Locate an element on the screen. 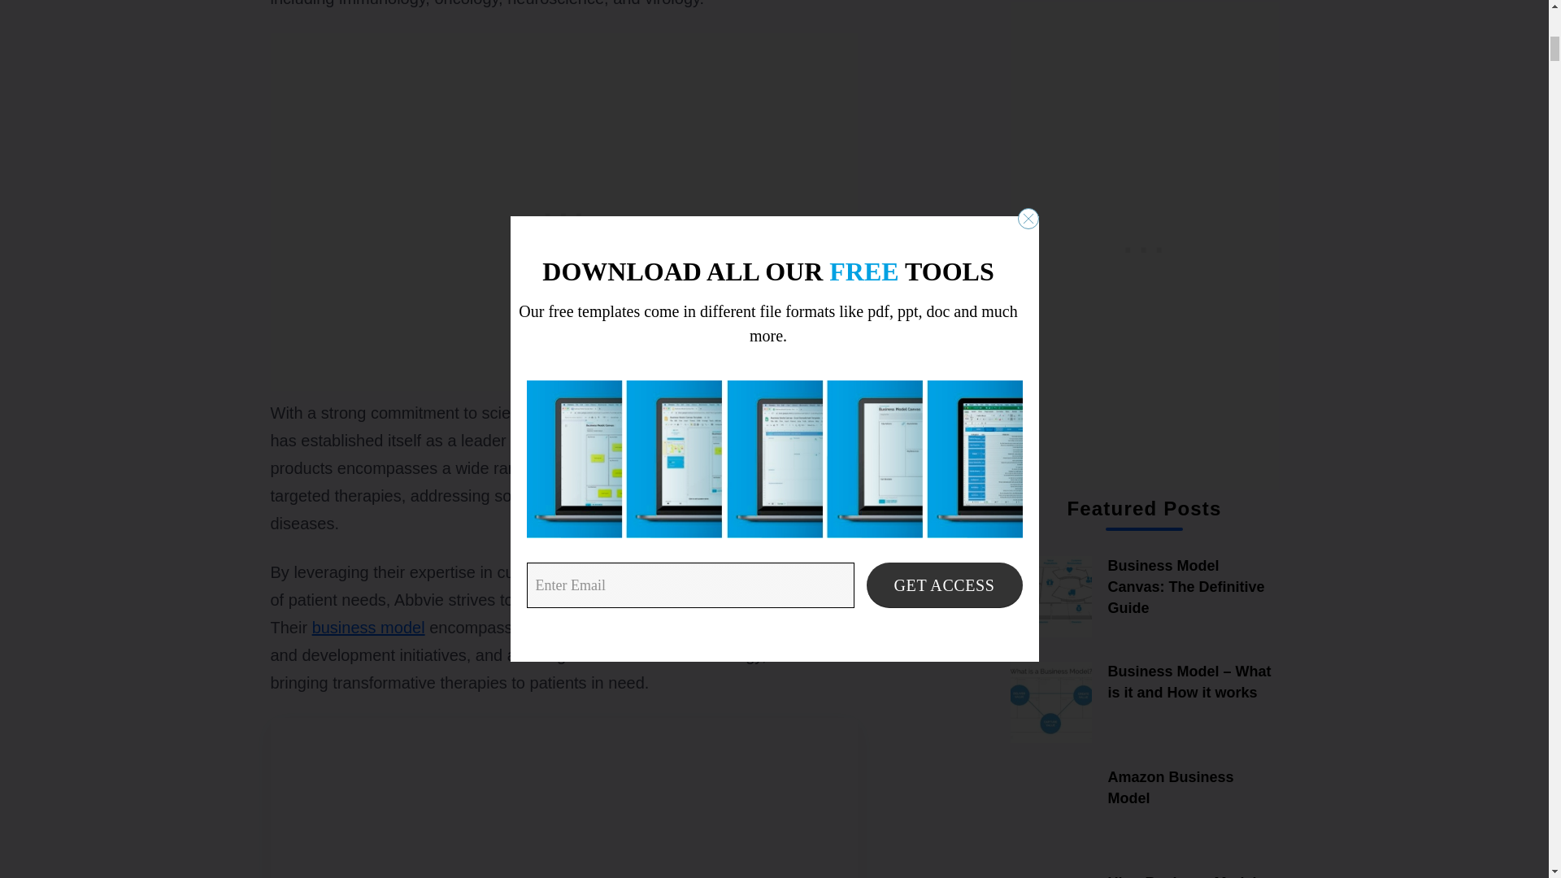  business model is located at coordinates (368, 628).